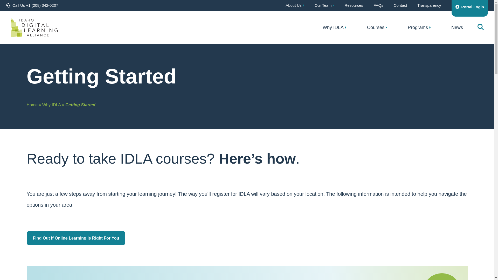 Image resolution: width=498 pixels, height=280 pixels. Describe the element at coordinates (377, 27) in the screenshot. I see `Courses` at that location.